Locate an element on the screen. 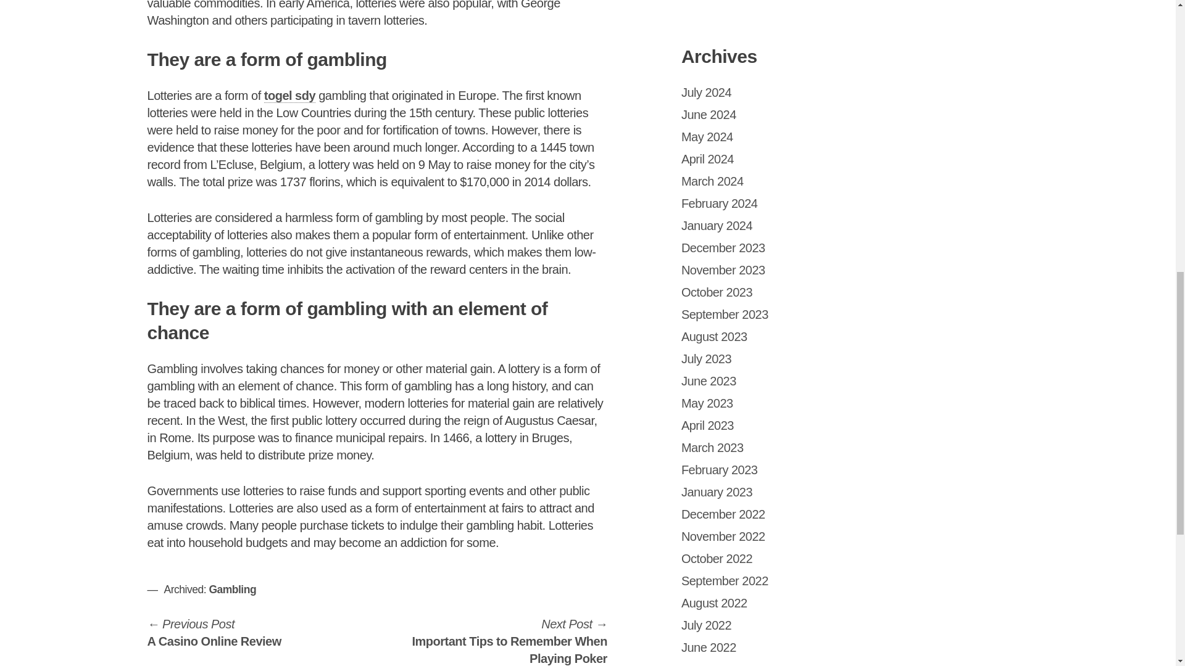 The image size is (1185, 666). February 2023 is located at coordinates (720, 470).